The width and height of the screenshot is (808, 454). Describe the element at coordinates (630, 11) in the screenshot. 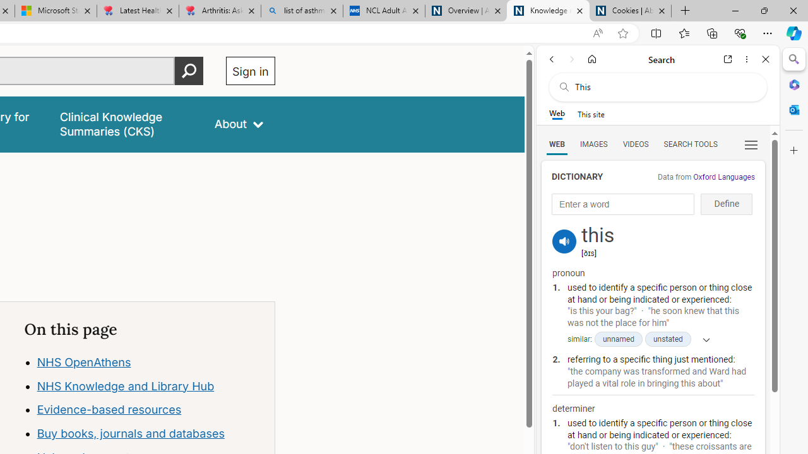

I see `Cookies | About | NICE` at that location.